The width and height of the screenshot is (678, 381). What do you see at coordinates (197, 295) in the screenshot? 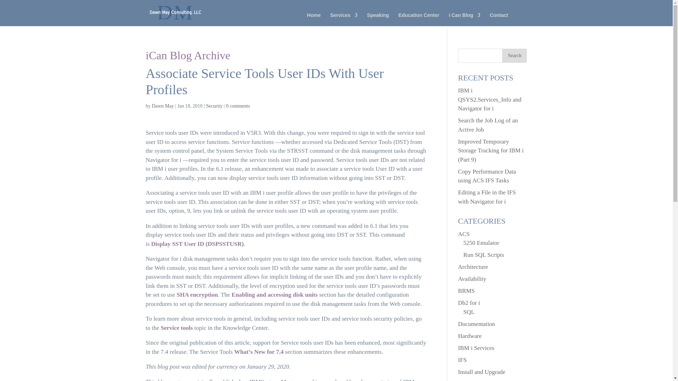
I see `SHA encryption` at bounding box center [197, 295].